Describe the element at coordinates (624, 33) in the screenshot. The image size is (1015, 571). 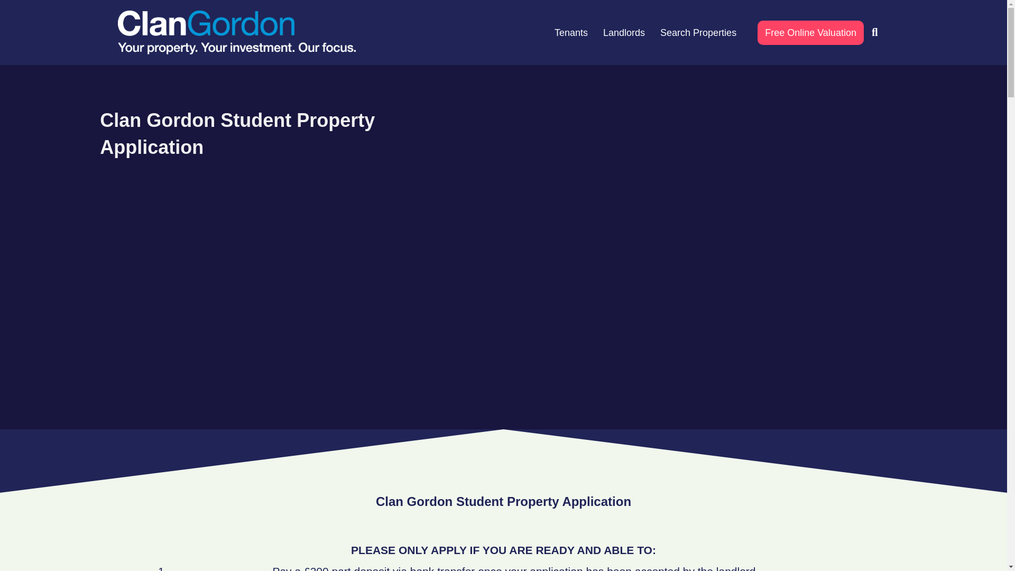
I see `Landlords` at that location.